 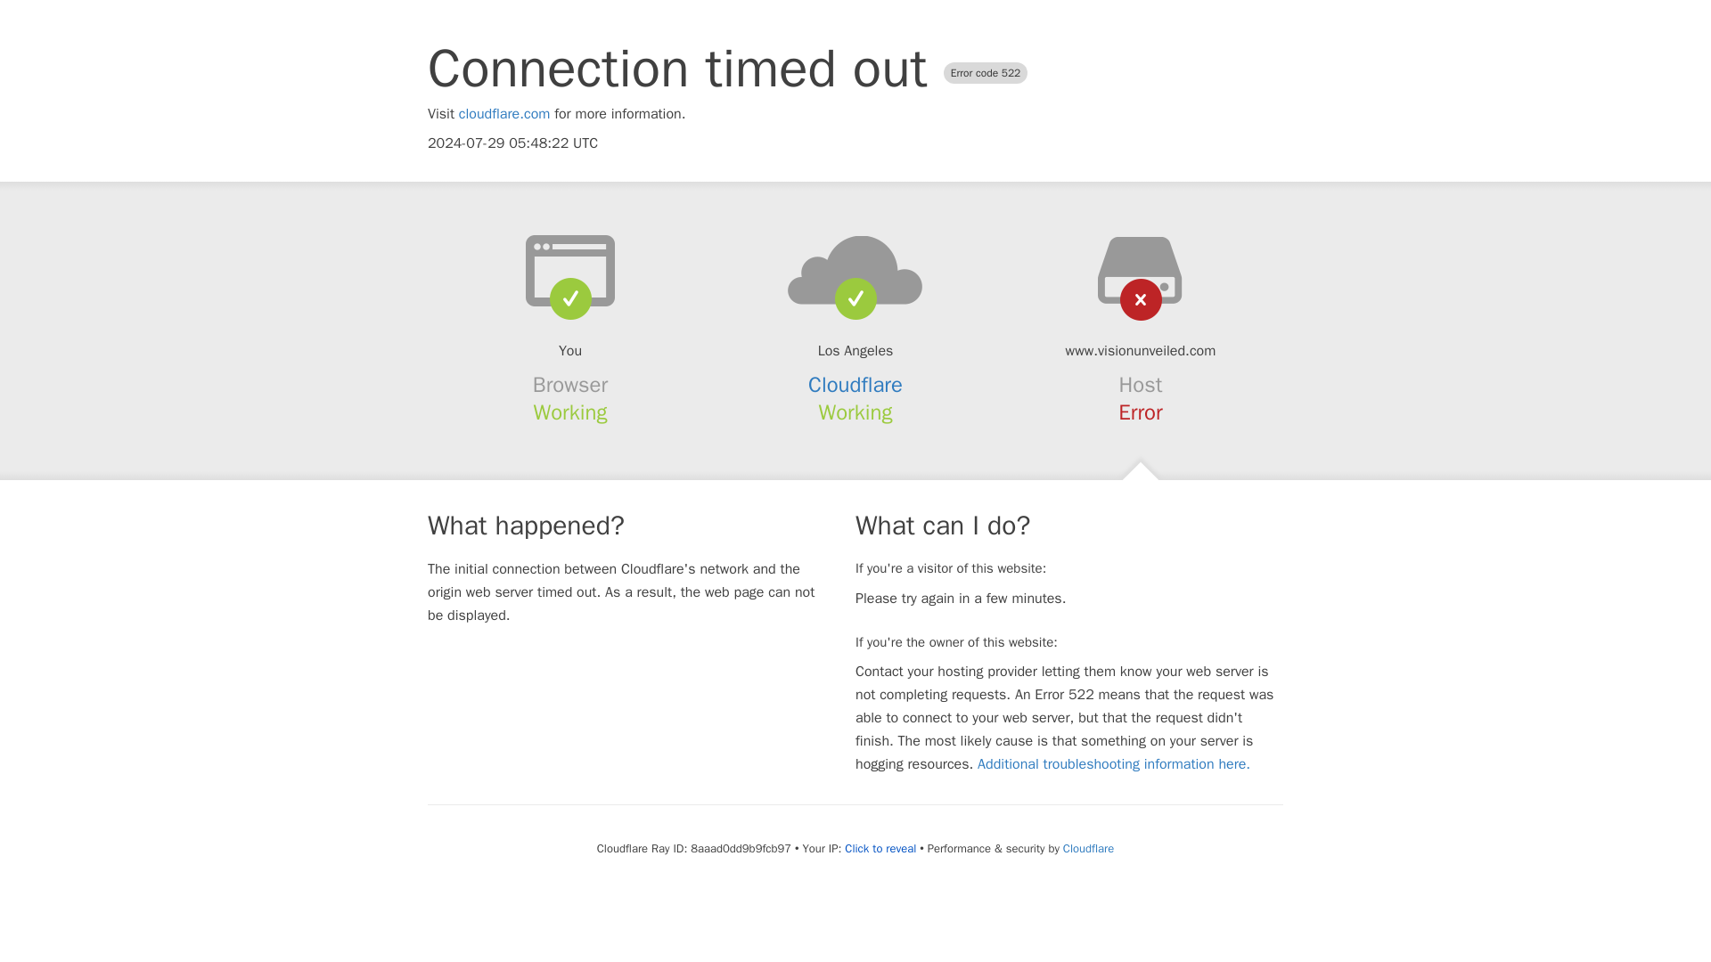 What do you see at coordinates (855, 385) in the screenshot?
I see `Cloudflare` at bounding box center [855, 385].